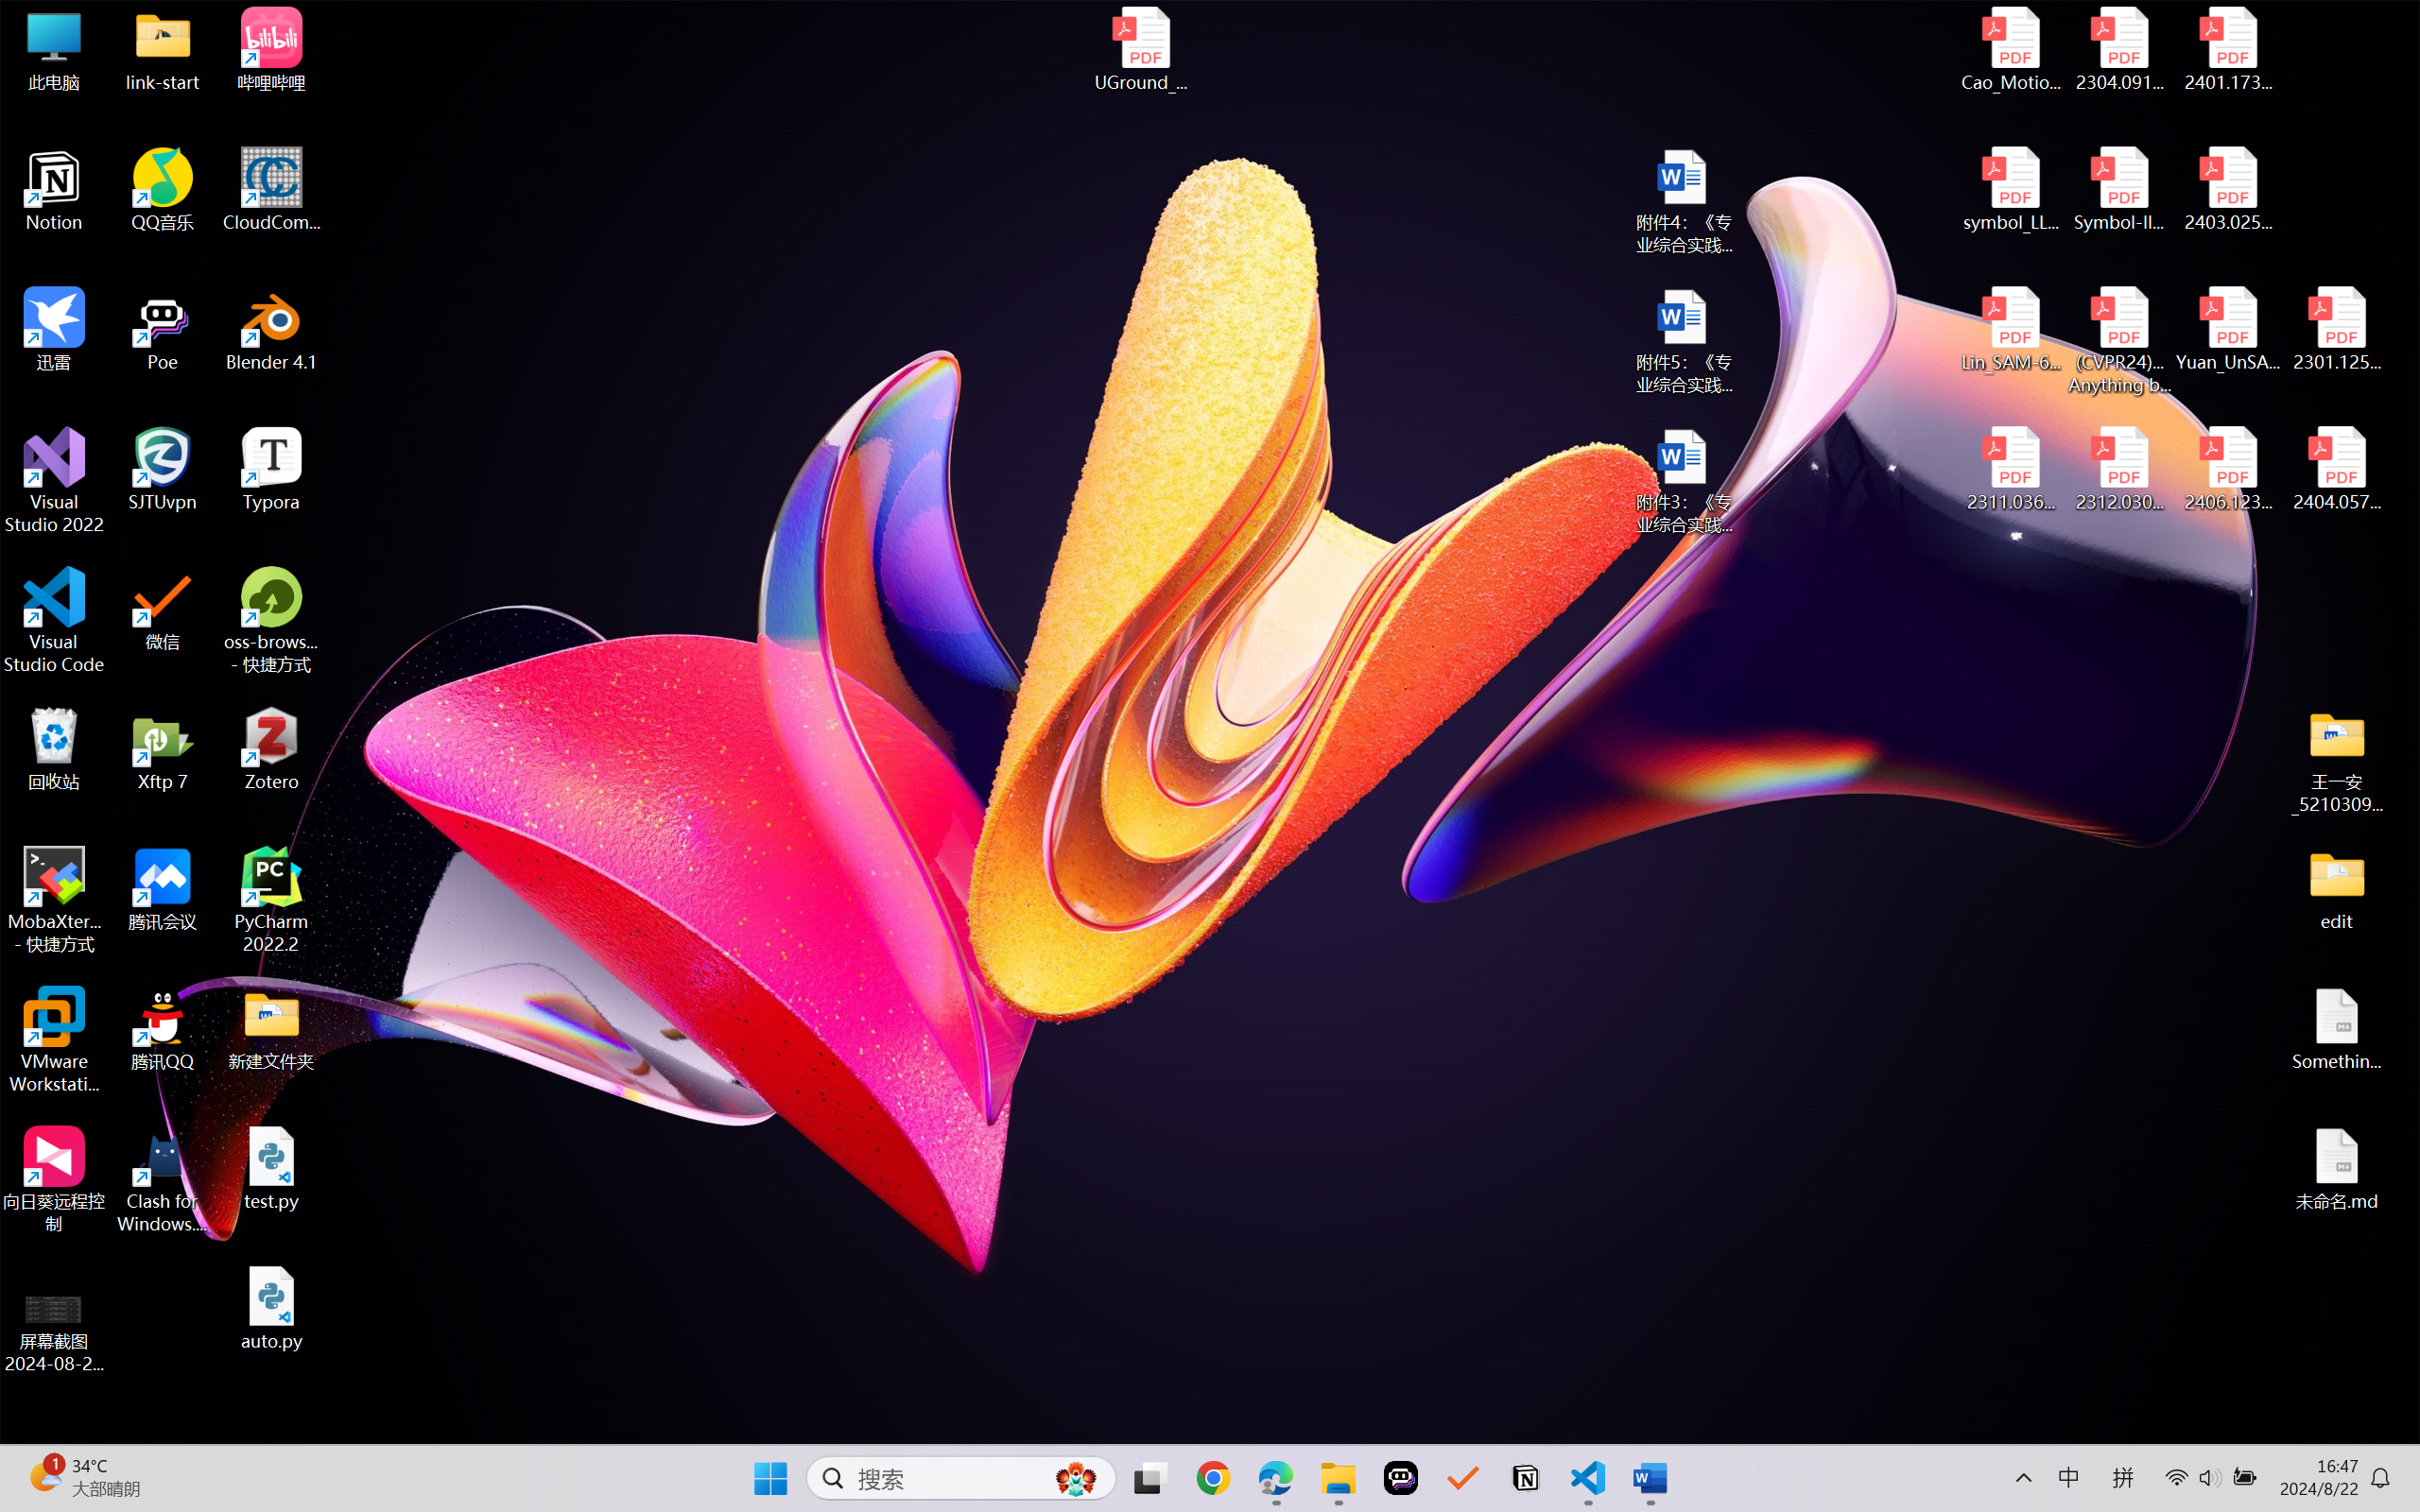  What do you see at coordinates (2337, 470) in the screenshot?
I see `2404.05719v1.pdf` at bounding box center [2337, 470].